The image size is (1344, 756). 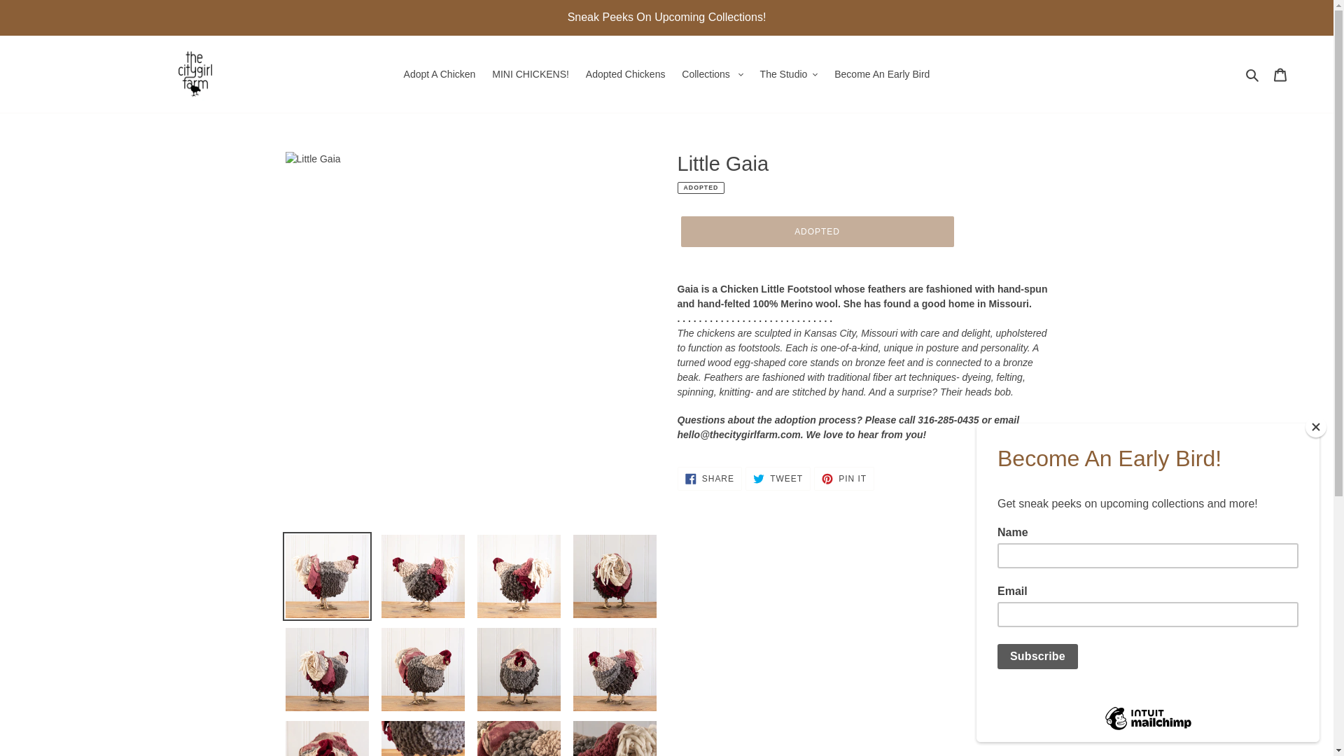 I want to click on Adopt A Chicken, so click(x=440, y=73).